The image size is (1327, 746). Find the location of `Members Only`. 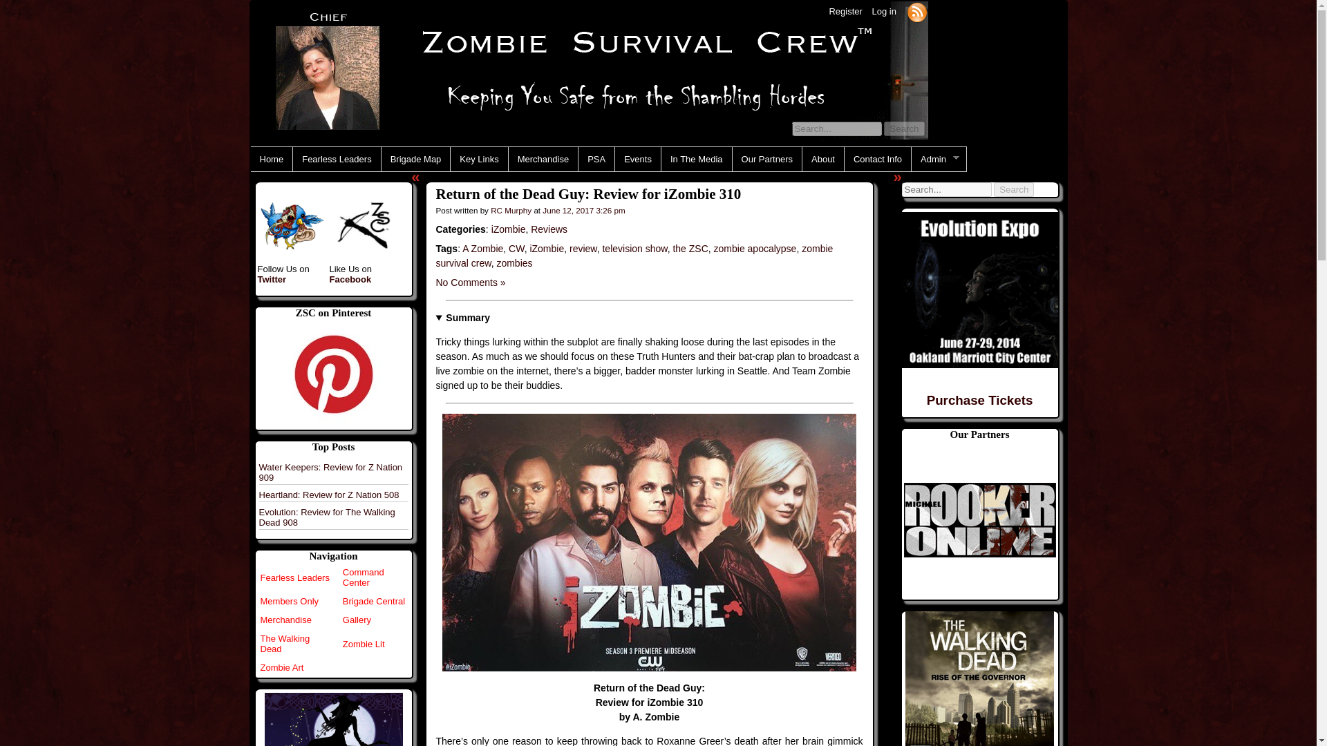

Members Only is located at coordinates (289, 601).